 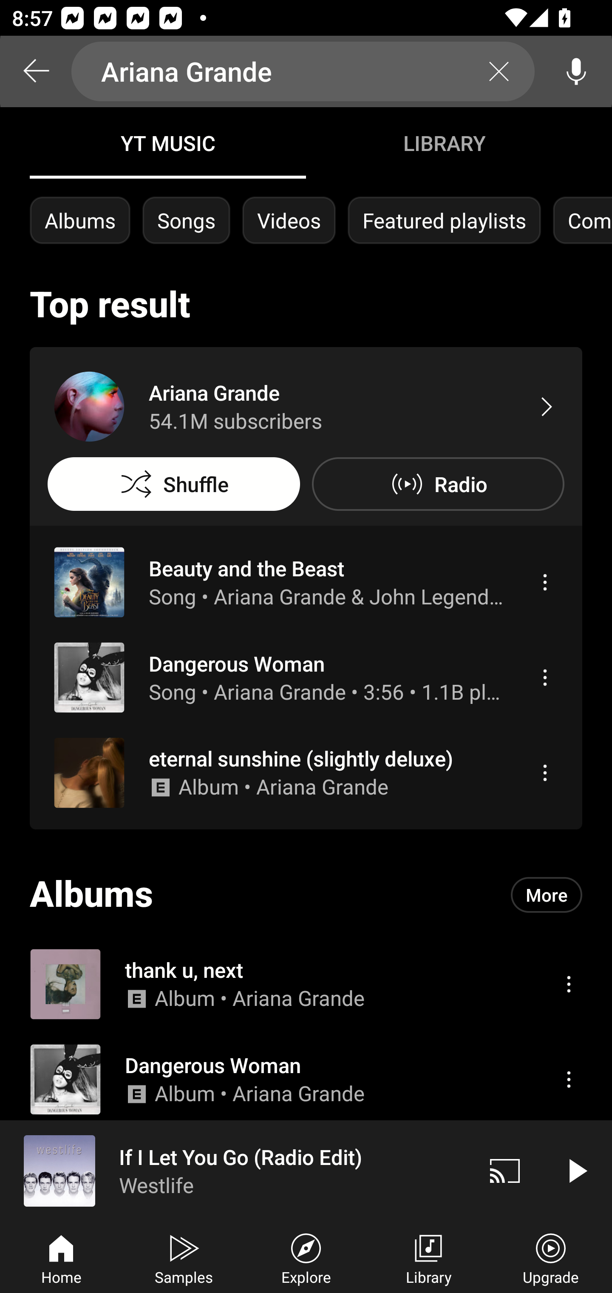 I want to click on Library LIBRARY, so click(x=444, y=143).